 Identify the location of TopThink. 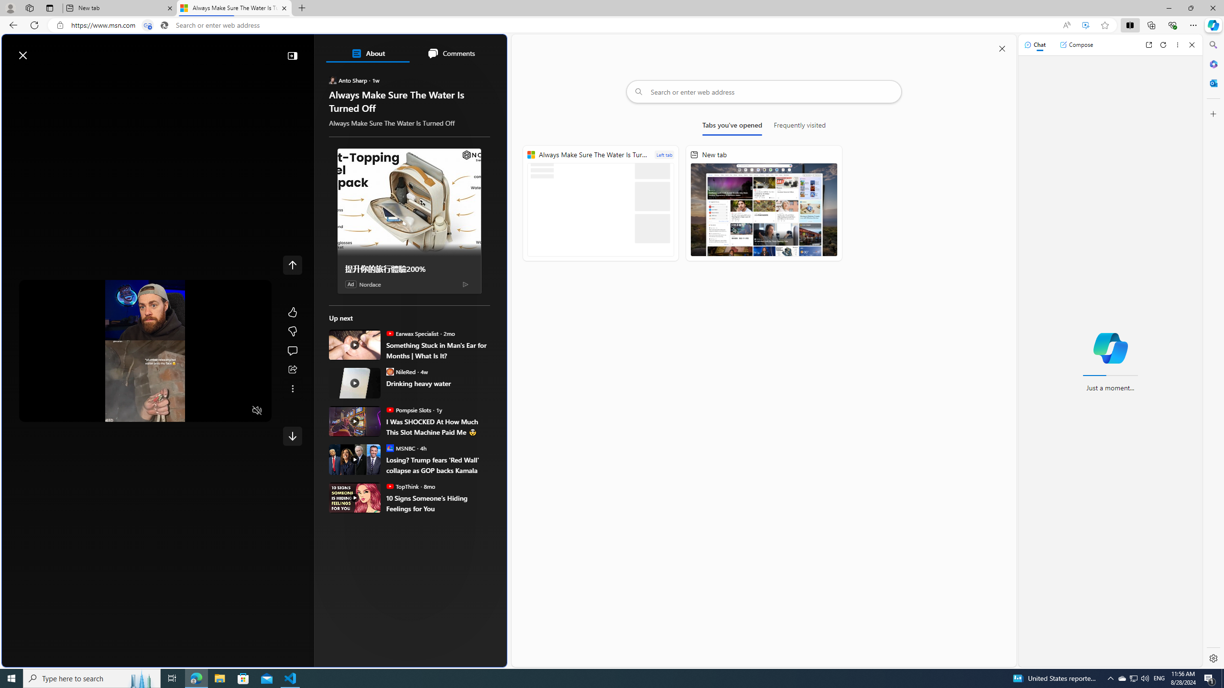
(390, 486).